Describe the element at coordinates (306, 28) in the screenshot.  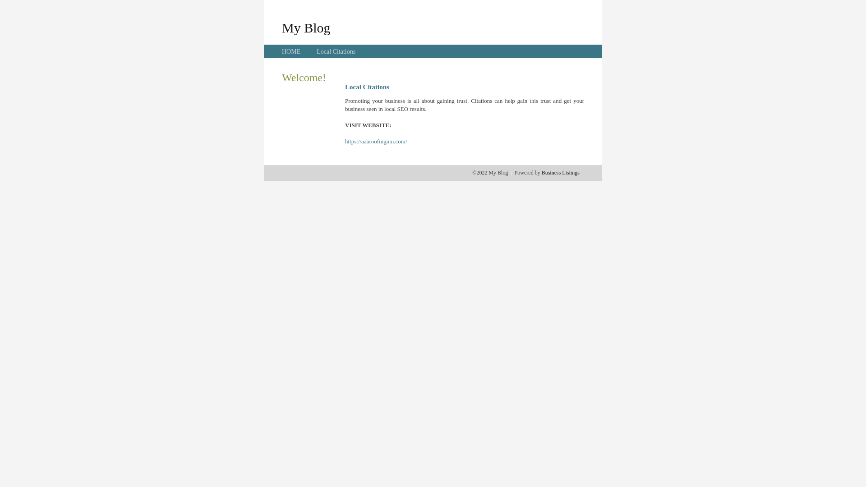
I see `My Blog` at that location.